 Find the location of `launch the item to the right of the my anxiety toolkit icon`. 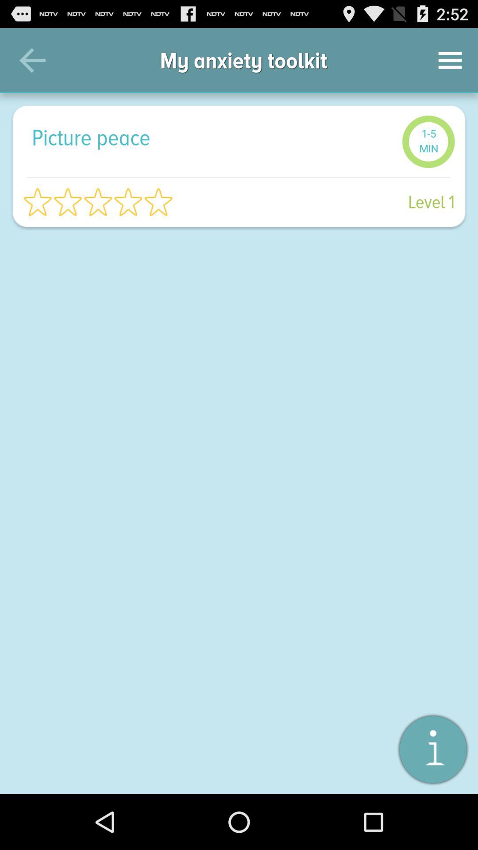

launch the item to the right of the my anxiety toolkit icon is located at coordinates (450, 60).